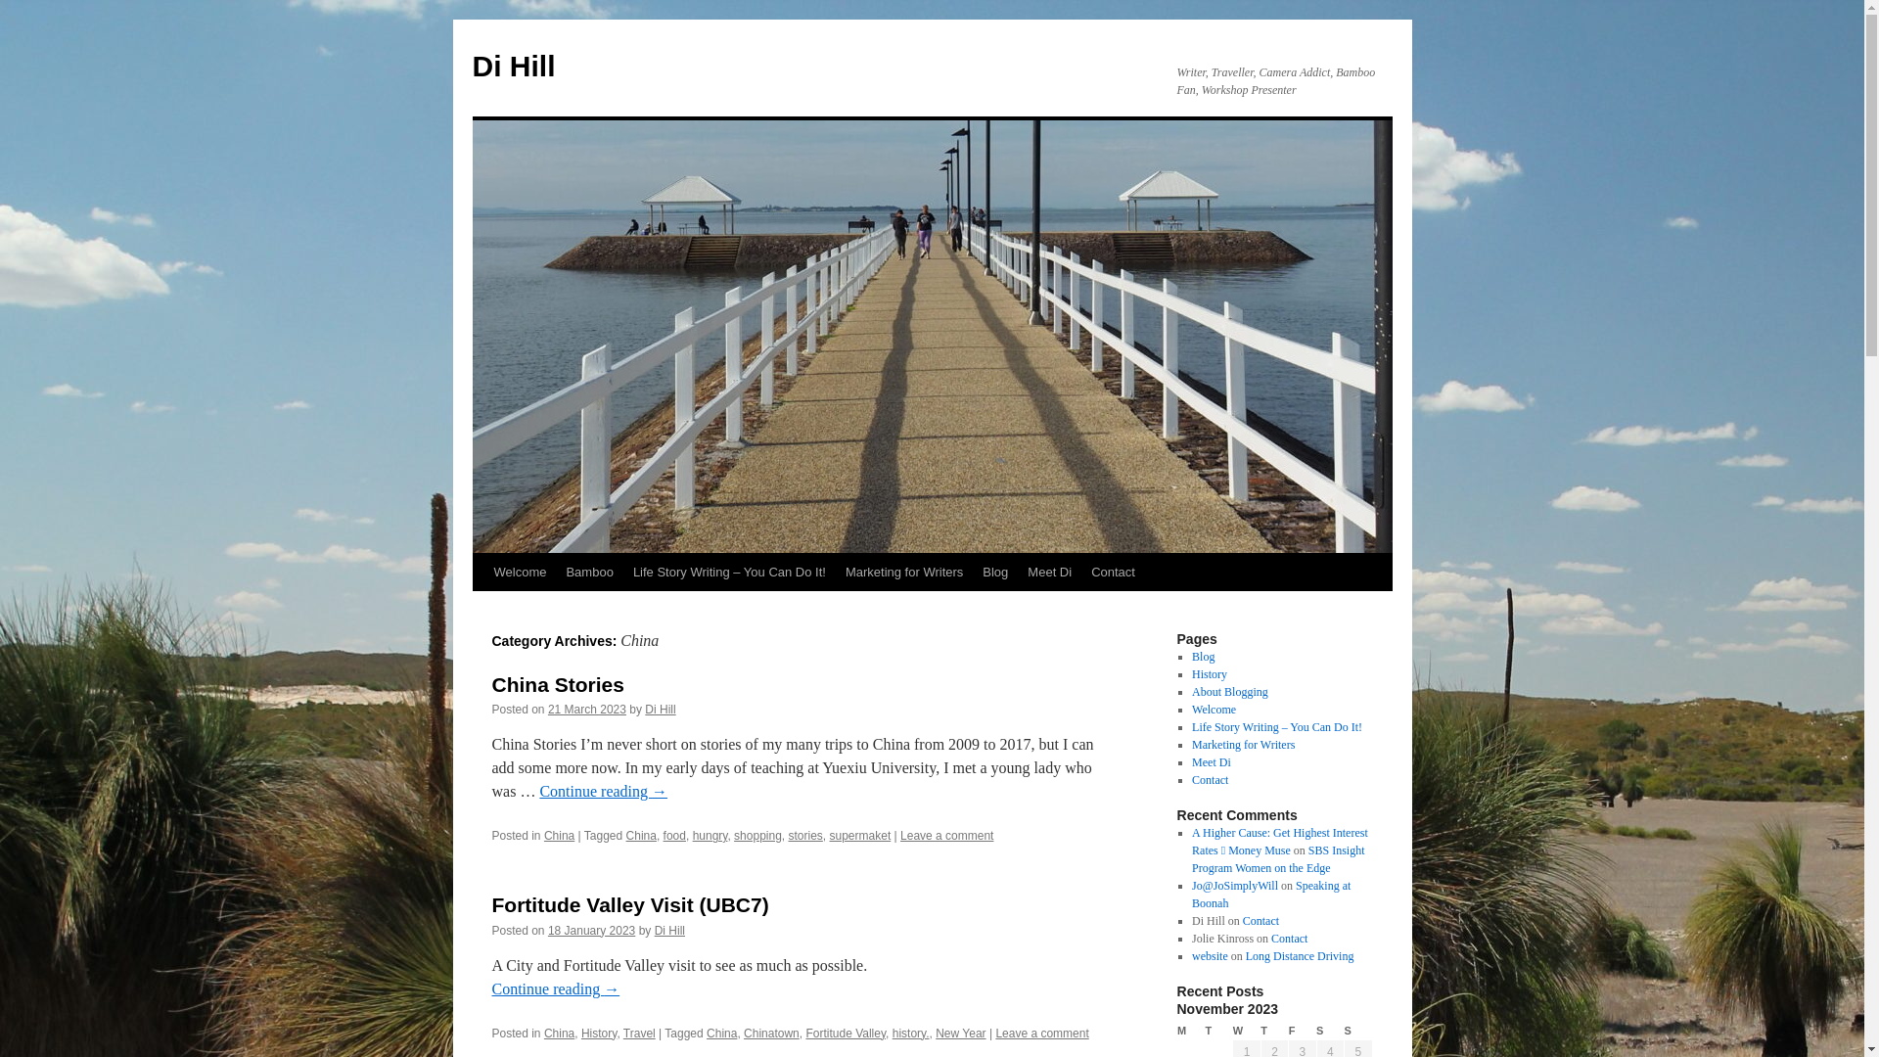 Image resolution: width=1879 pixels, height=1057 pixels. Describe the element at coordinates (642, 836) in the screenshot. I see `China` at that location.